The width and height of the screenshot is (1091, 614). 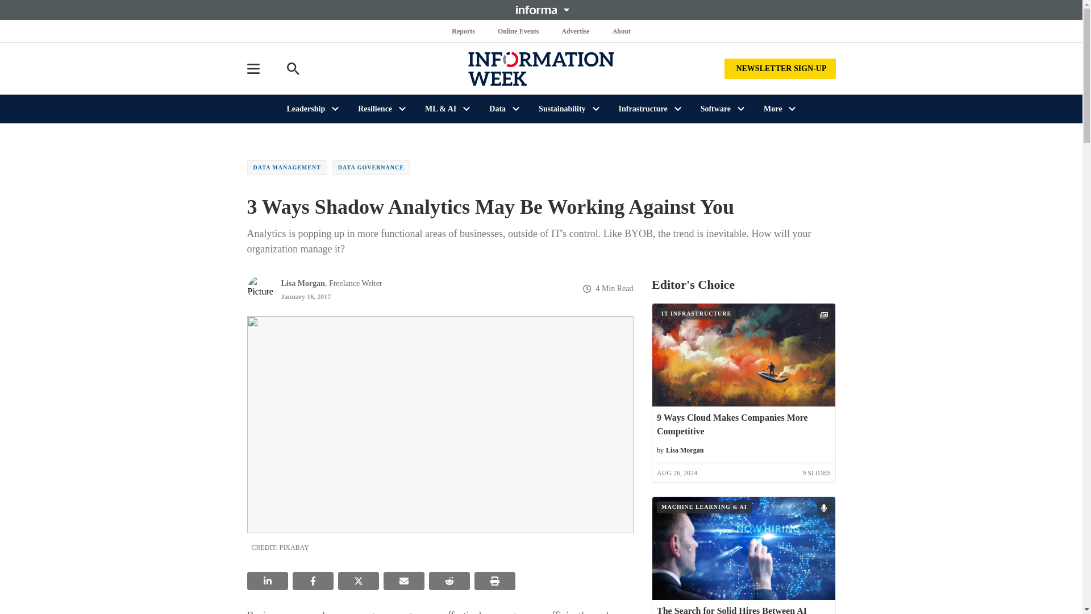 I want to click on InformationWeek, so click(x=541, y=68).